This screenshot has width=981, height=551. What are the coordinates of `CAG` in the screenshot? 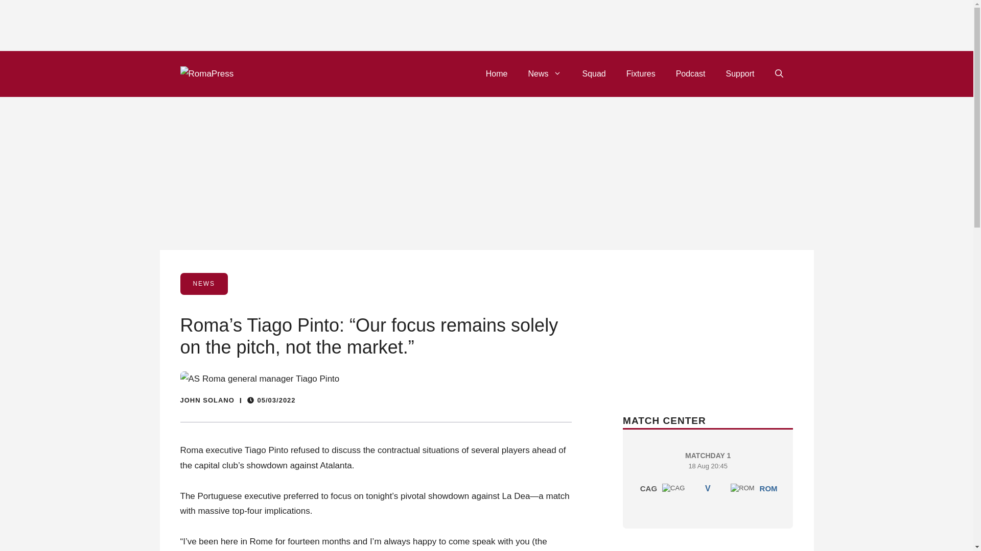 It's located at (742, 488).